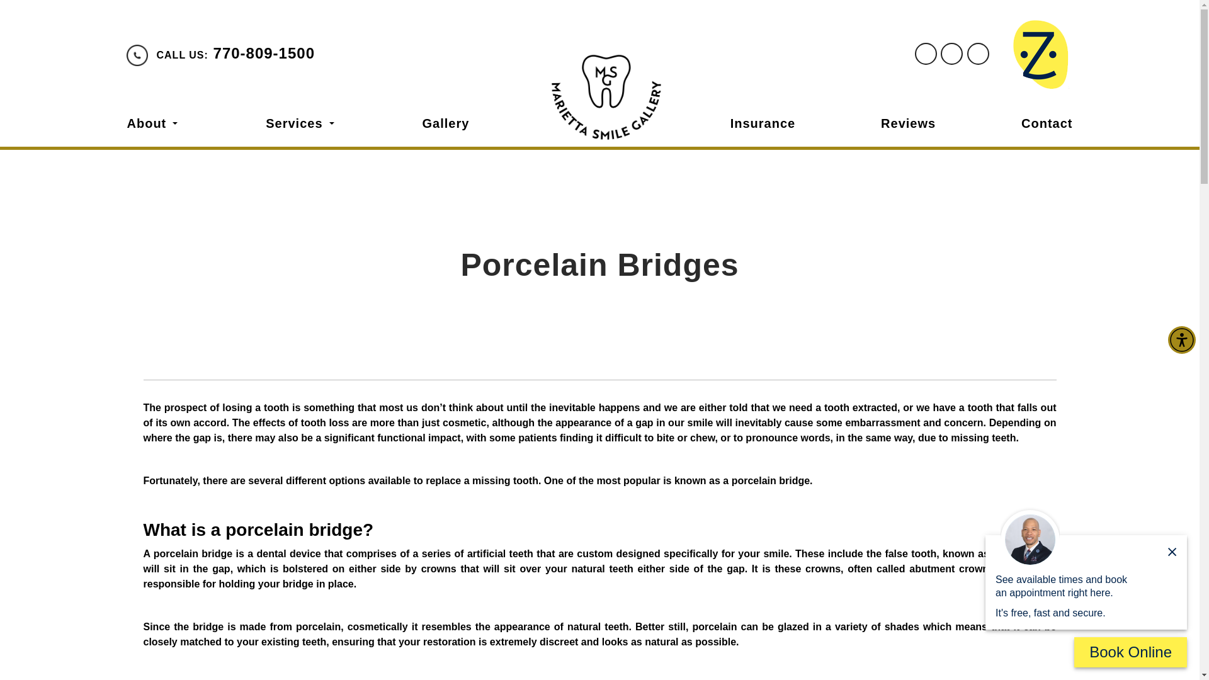 The width and height of the screenshot is (1209, 680). What do you see at coordinates (763, 123) in the screenshot?
I see `Insurance` at bounding box center [763, 123].